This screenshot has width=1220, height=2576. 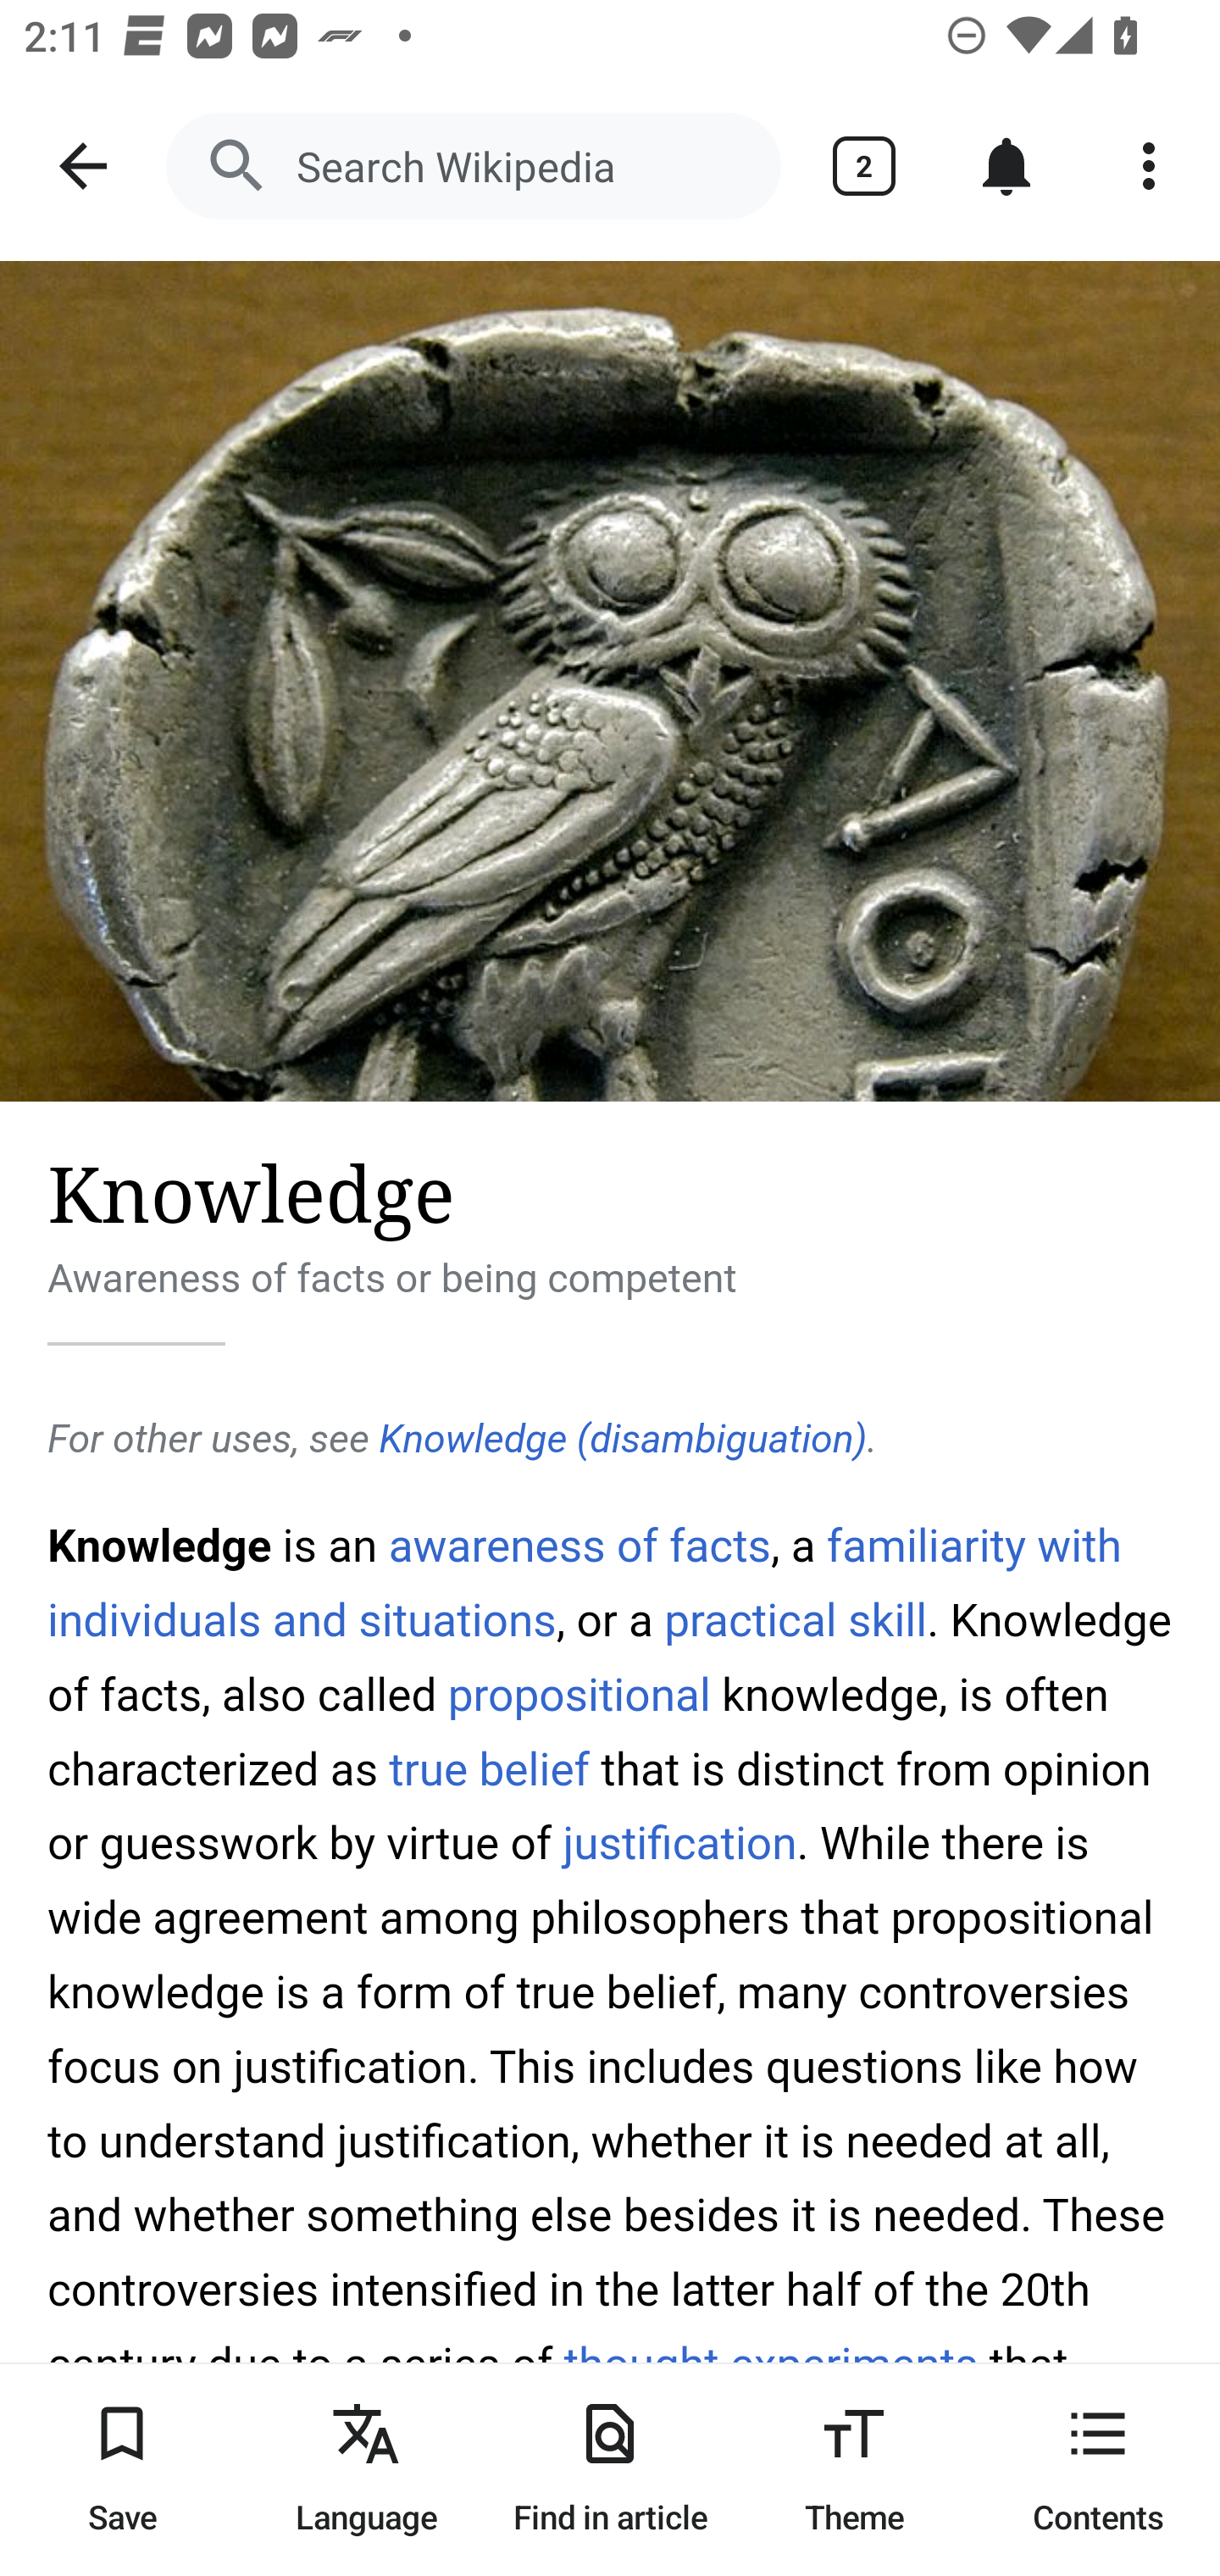 I want to click on propositional, so click(x=578, y=1695).